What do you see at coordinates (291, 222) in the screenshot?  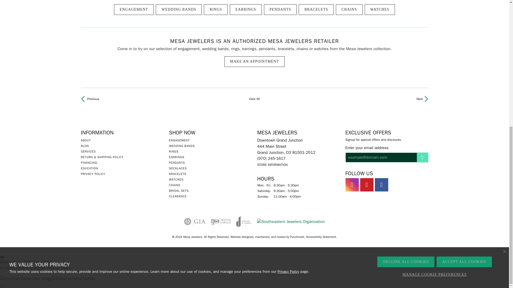 I see `Southeastern Jewelers Organization` at bounding box center [291, 222].